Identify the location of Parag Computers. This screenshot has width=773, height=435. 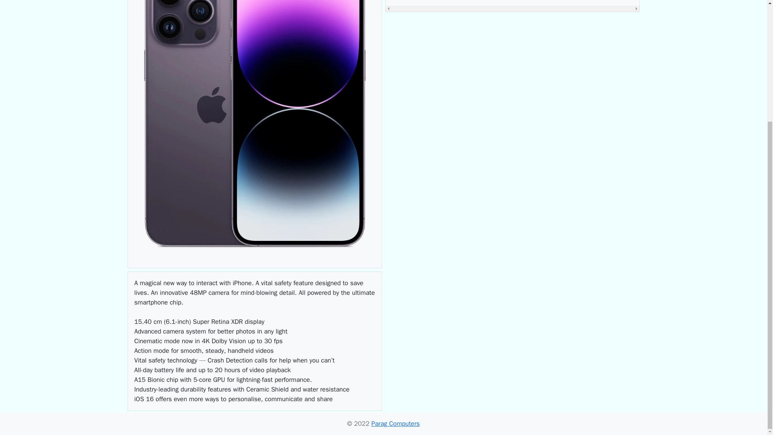
(395, 424).